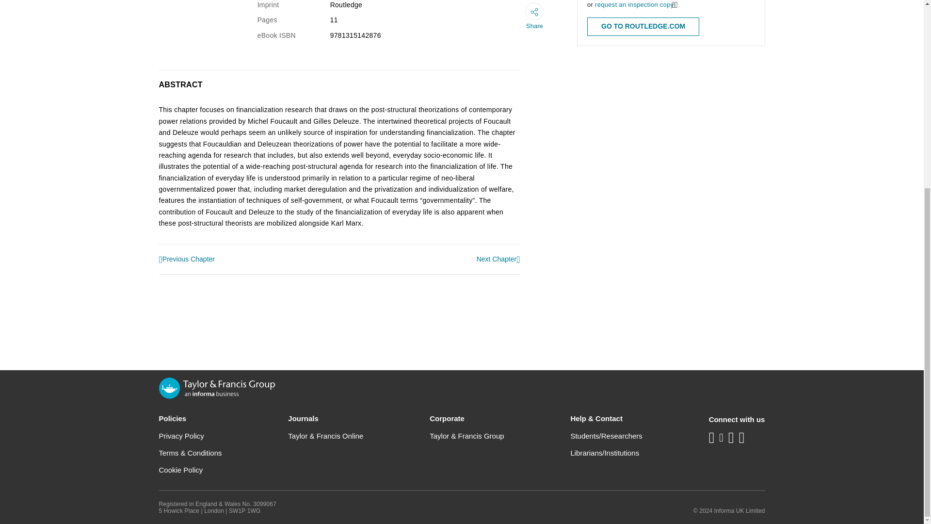  Describe the element at coordinates (498, 259) in the screenshot. I see `Financialization as a Socio-technical Process` at that location.